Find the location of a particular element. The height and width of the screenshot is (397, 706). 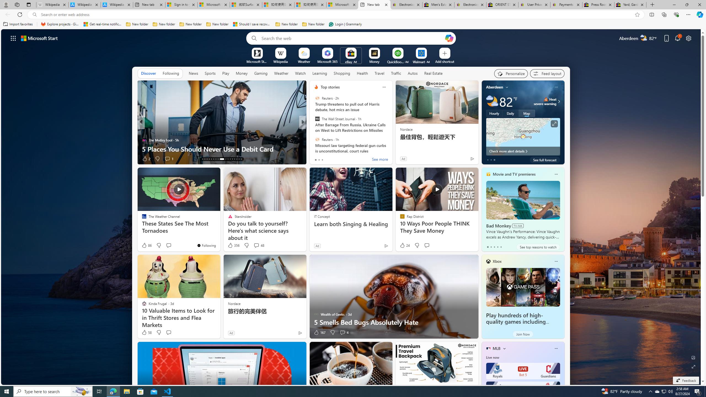

AutomationID: tab-19 is located at coordinates (216, 159).